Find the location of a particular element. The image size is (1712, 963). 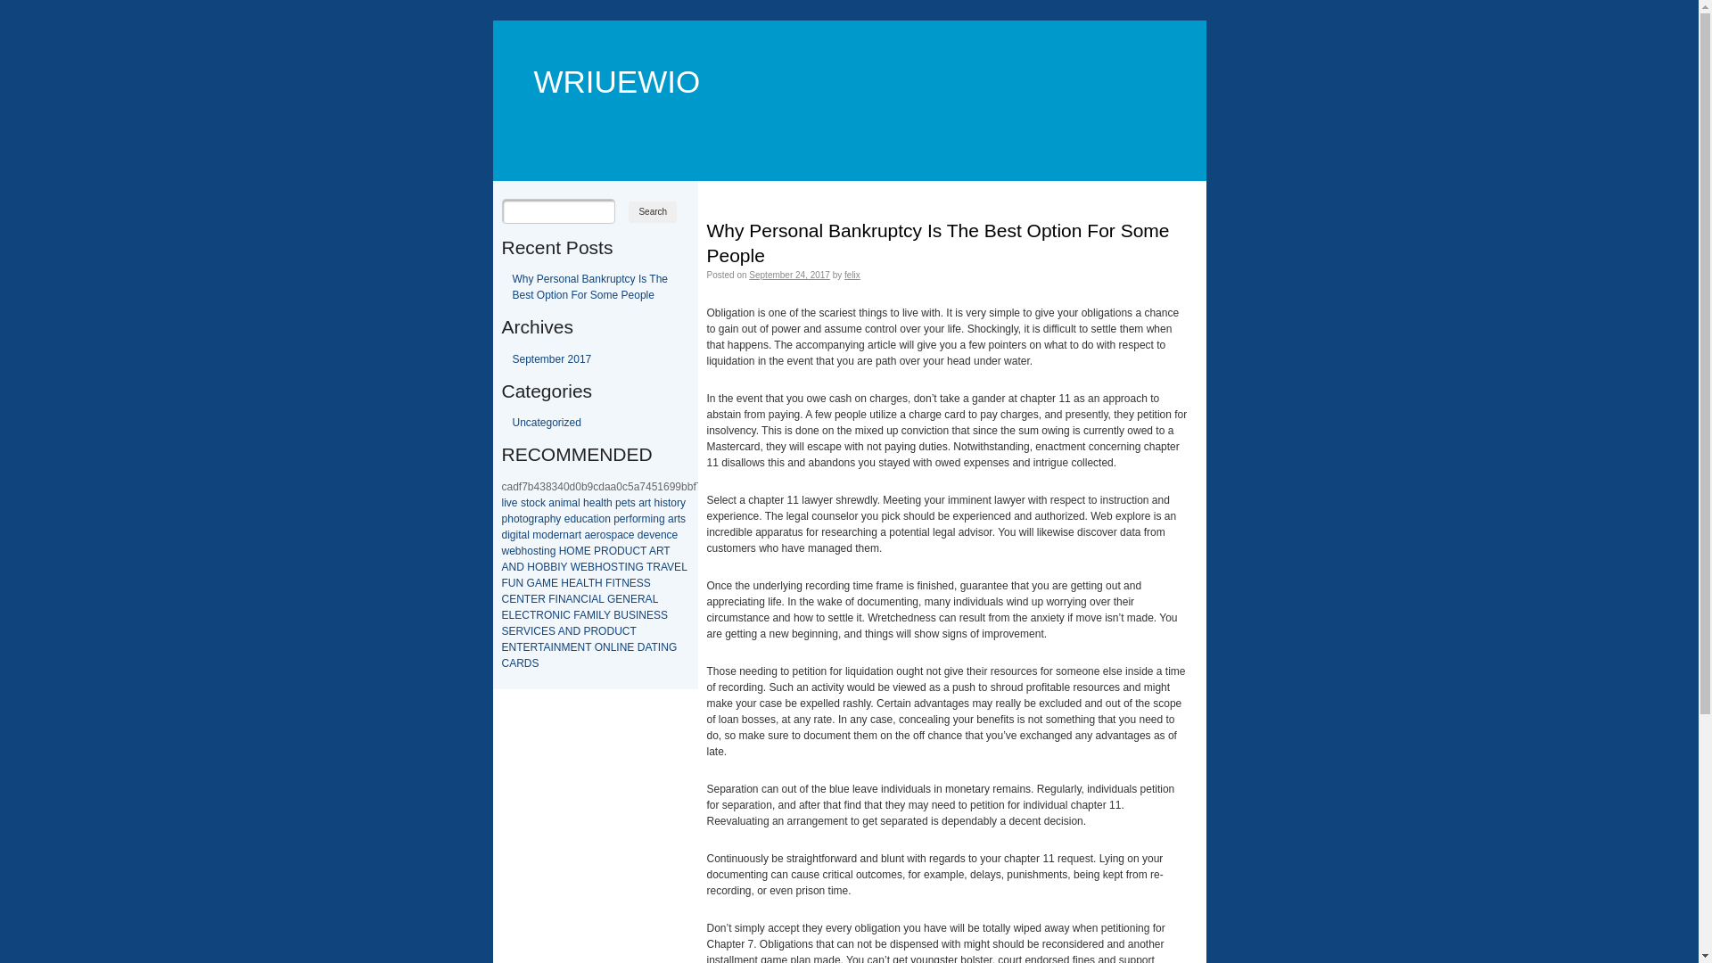

U is located at coordinates (624, 615).